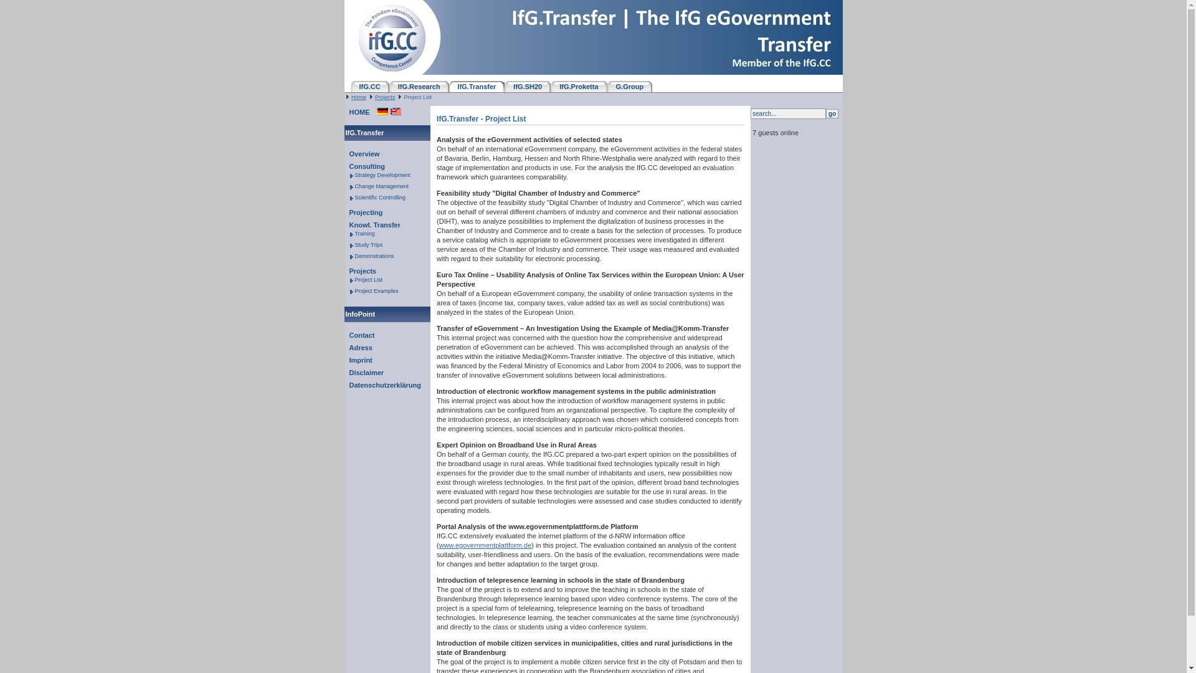  I want to click on IfG.SH20, so click(528, 87).